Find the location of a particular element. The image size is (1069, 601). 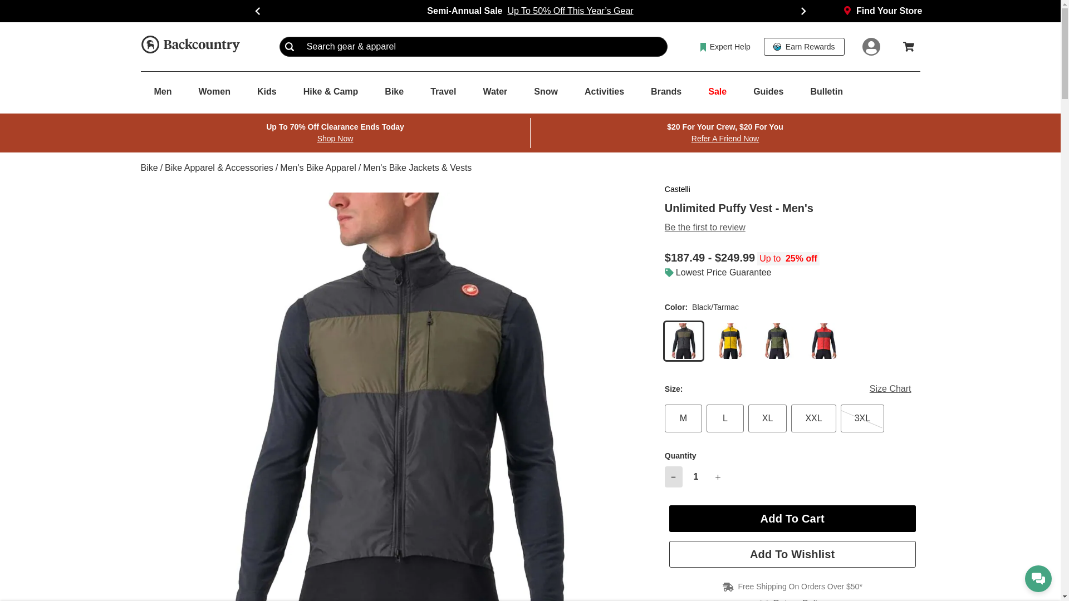

Cart, Contains 0 Items is located at coordinates (909, 46).